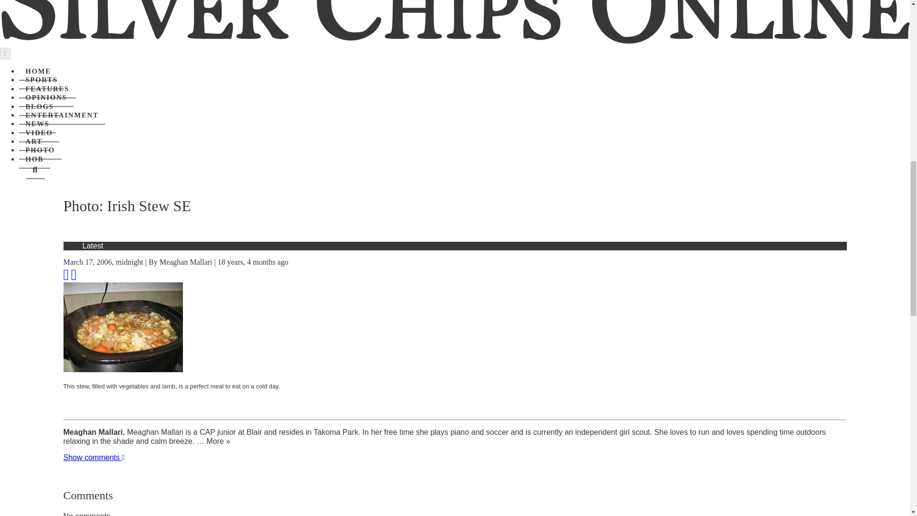 This screenshot has width=917, height=516. Describe the element at coordinates (34, 160) in the screenshot. I see `HOB` at that location.